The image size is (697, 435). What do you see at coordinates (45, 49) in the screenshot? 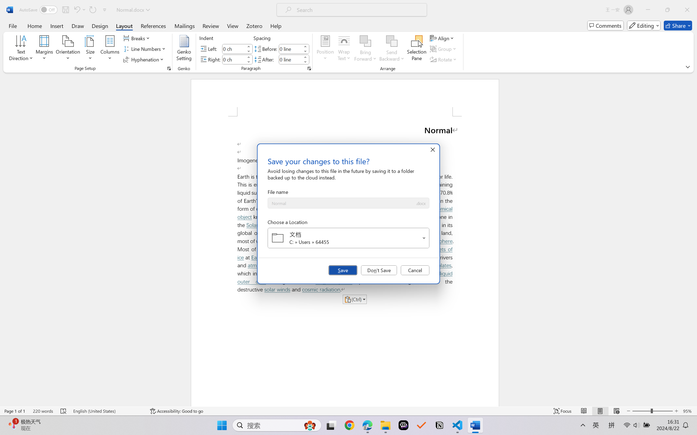
I see `Margins` at bounding box center [45, 49].